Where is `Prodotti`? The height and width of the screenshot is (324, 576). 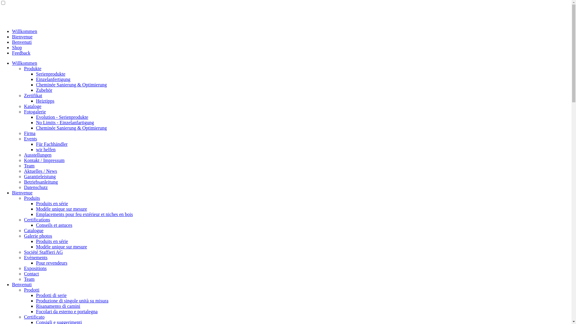
Prodotti is located at coordinates (32, 290).